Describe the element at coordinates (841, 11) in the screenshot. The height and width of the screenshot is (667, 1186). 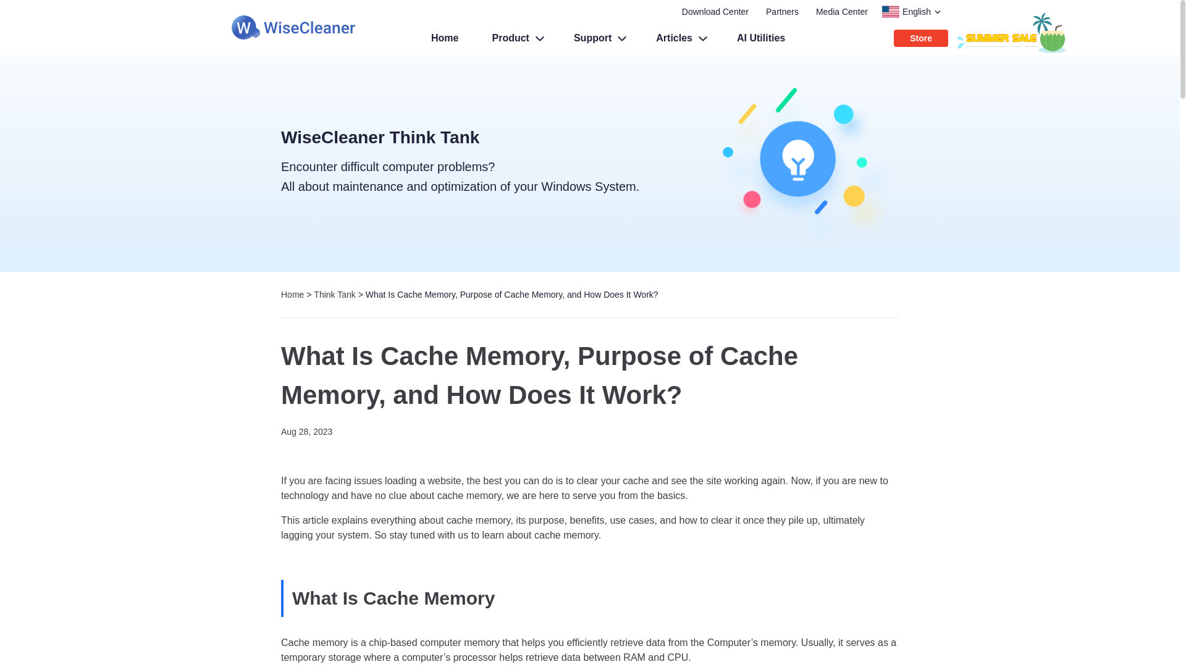
I see `Media Center` at that location.